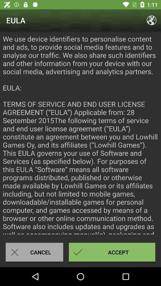  Describe the element at coordinates (151, 20) in the screenshot. I see `open the icon above the we use device icon` at that location.